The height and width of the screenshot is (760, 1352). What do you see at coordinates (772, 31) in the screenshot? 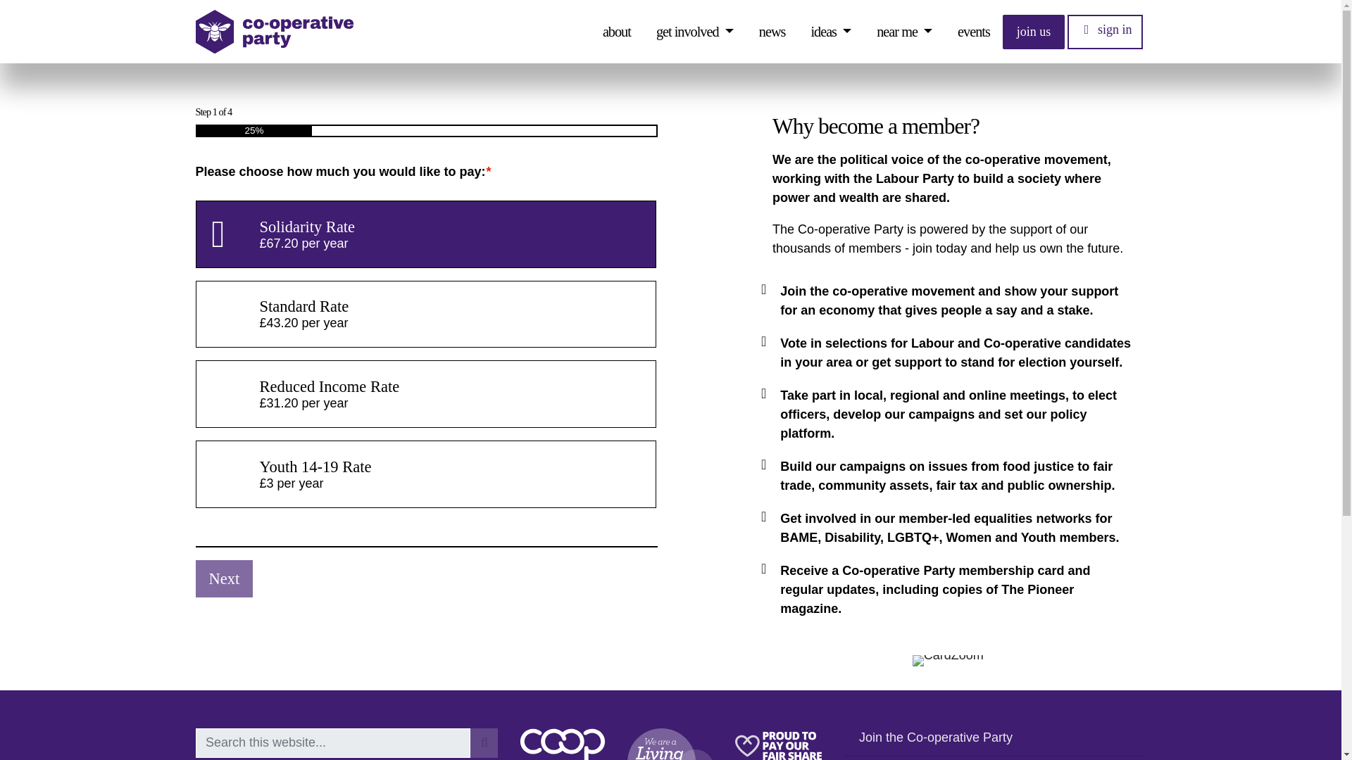
I see `News` at bounding box center [772, 31].